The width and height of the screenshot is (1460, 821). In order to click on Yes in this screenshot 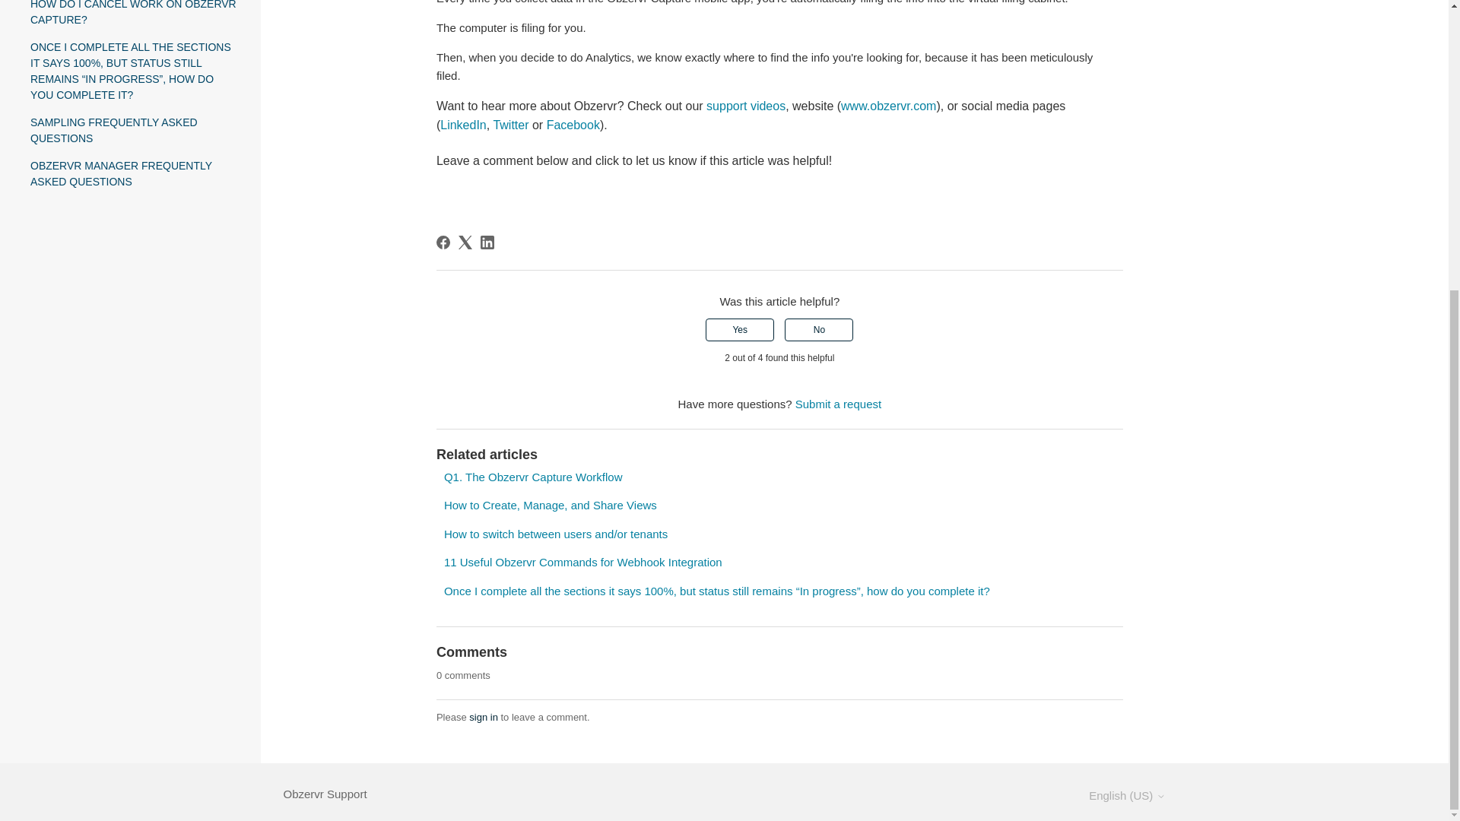, I will do `click(739, 330)`.